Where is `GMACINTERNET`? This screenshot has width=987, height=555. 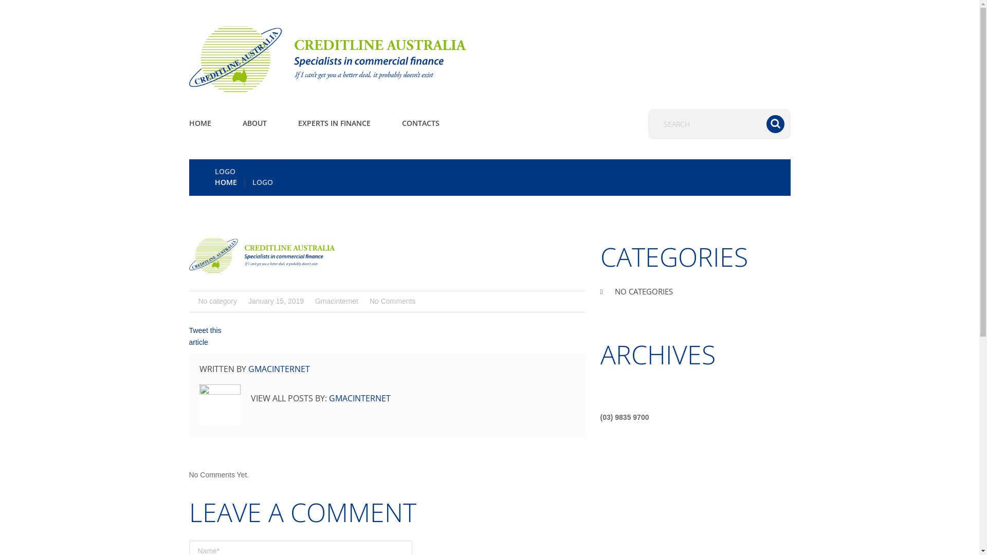
GMACINTERNET is located at coordinates (360, 398).